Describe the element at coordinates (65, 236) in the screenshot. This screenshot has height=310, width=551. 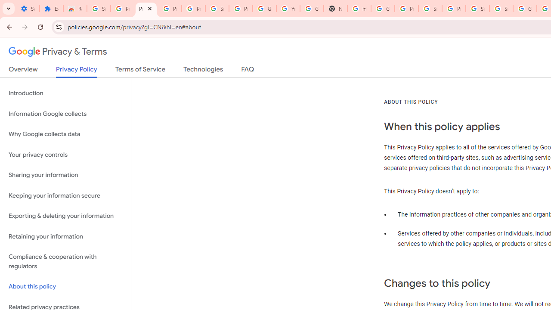
I see `Retaining your information` at that location.